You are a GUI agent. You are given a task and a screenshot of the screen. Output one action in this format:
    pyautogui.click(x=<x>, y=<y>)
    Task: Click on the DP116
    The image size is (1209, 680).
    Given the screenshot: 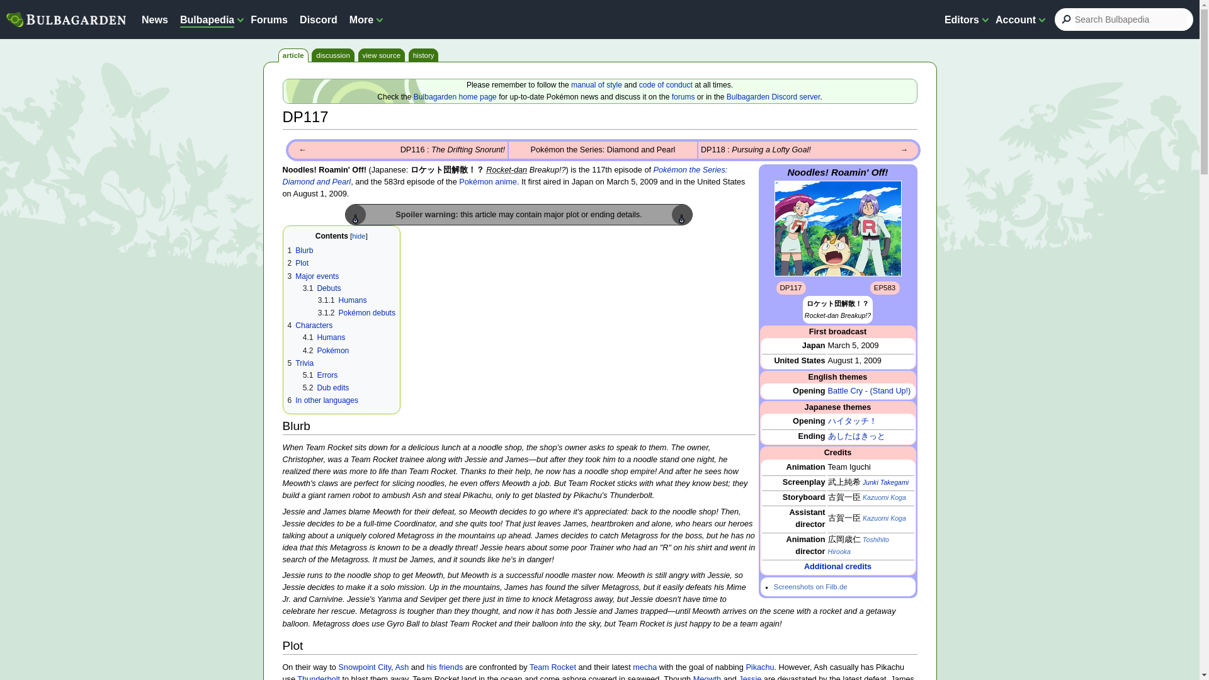 What is the action you would take?
    pyautogui.click(x=452, y=150)
    